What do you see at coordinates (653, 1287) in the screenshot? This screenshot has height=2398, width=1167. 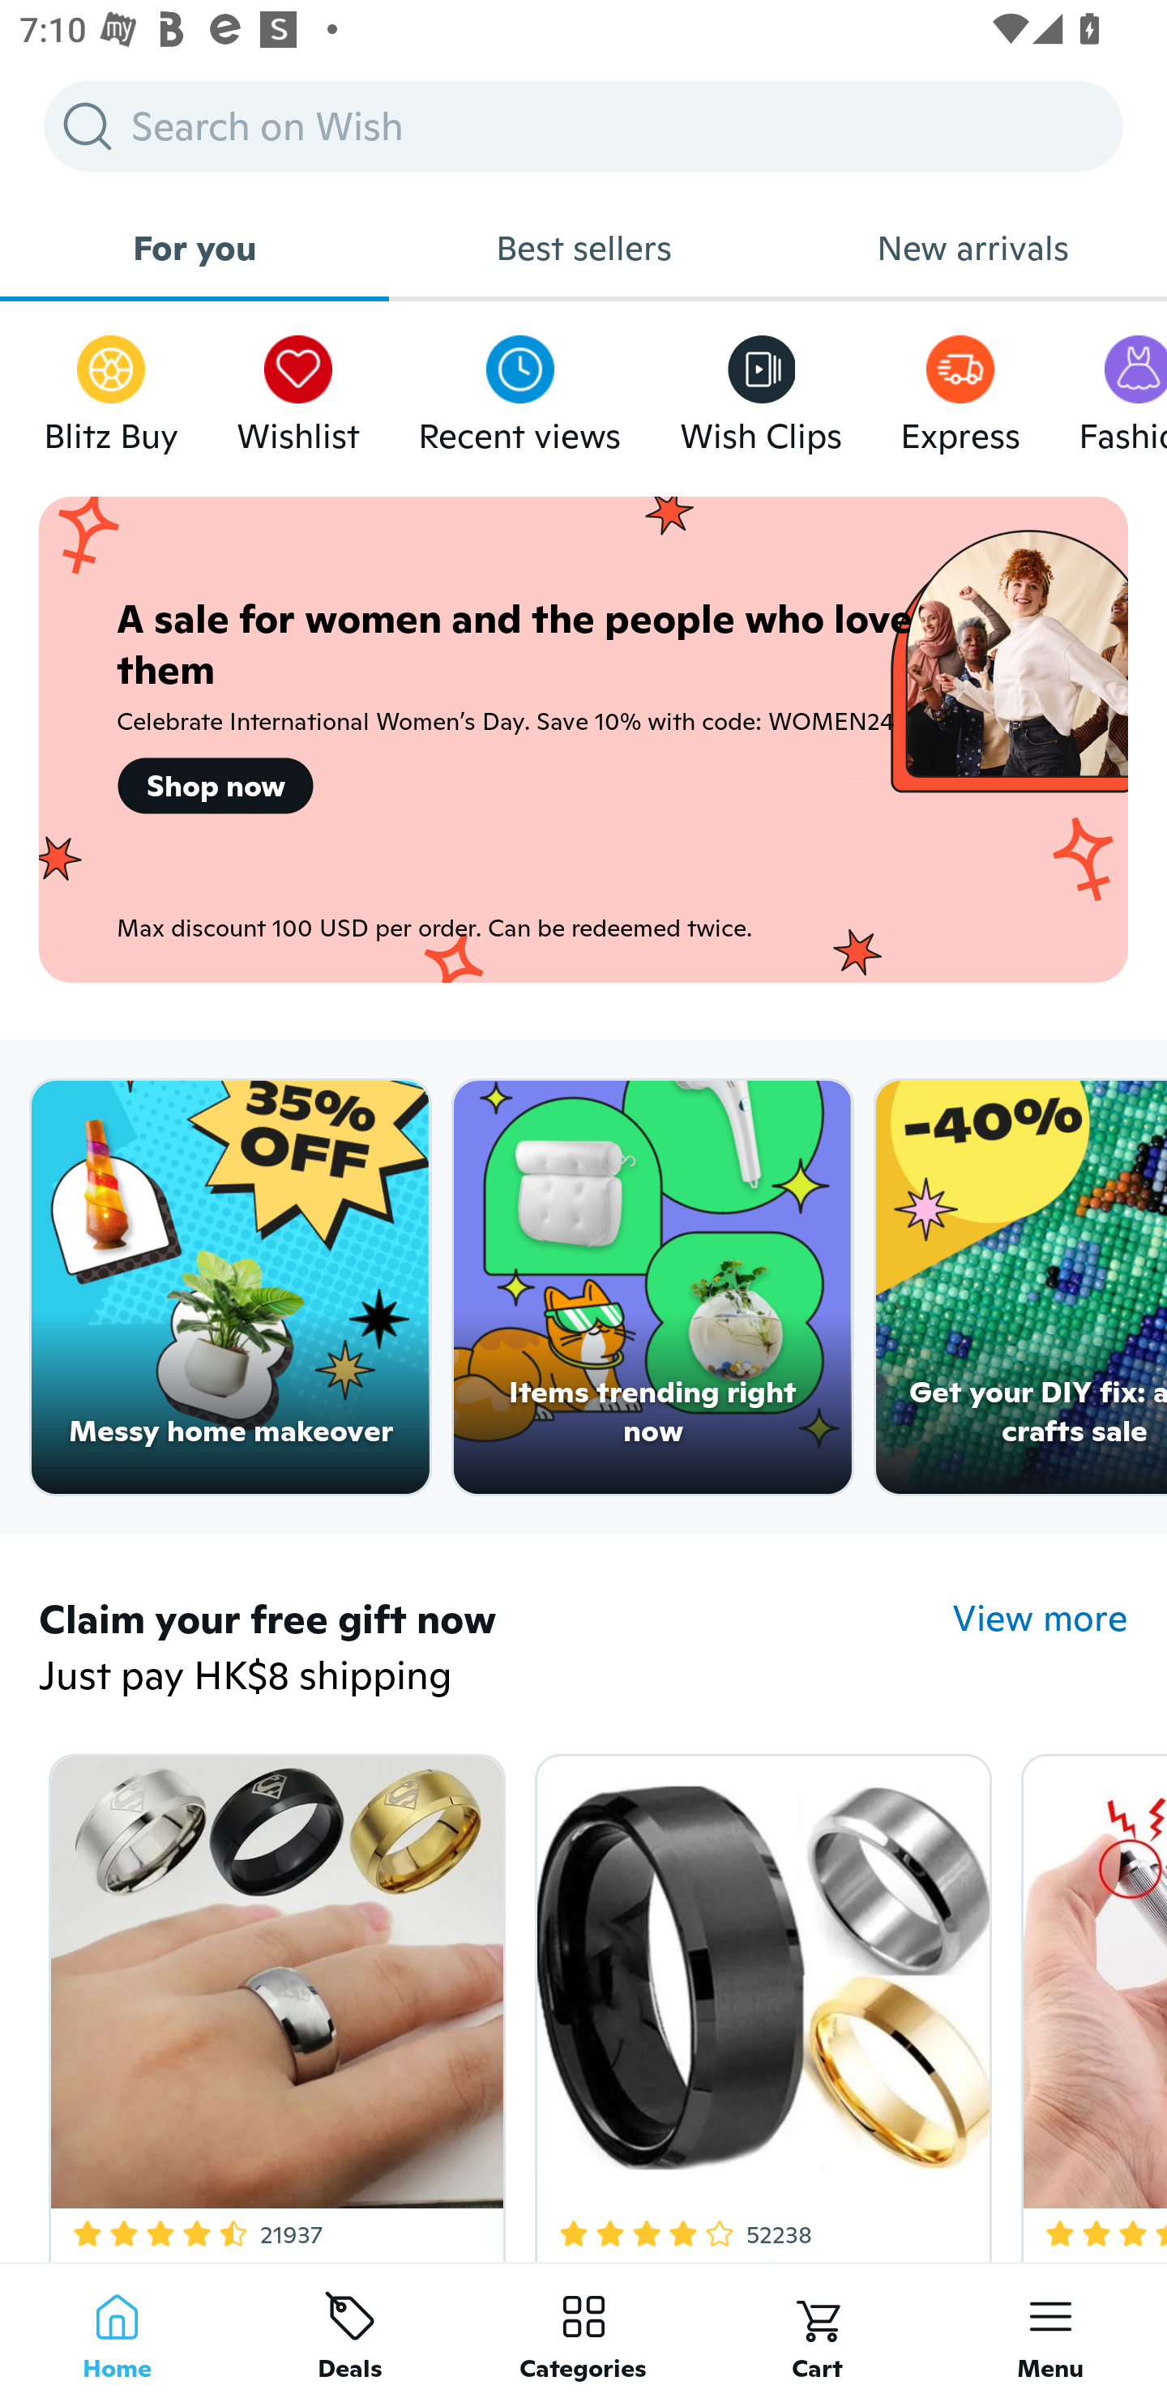 I see `Items trending right now` at bounding box center [653, 1287].